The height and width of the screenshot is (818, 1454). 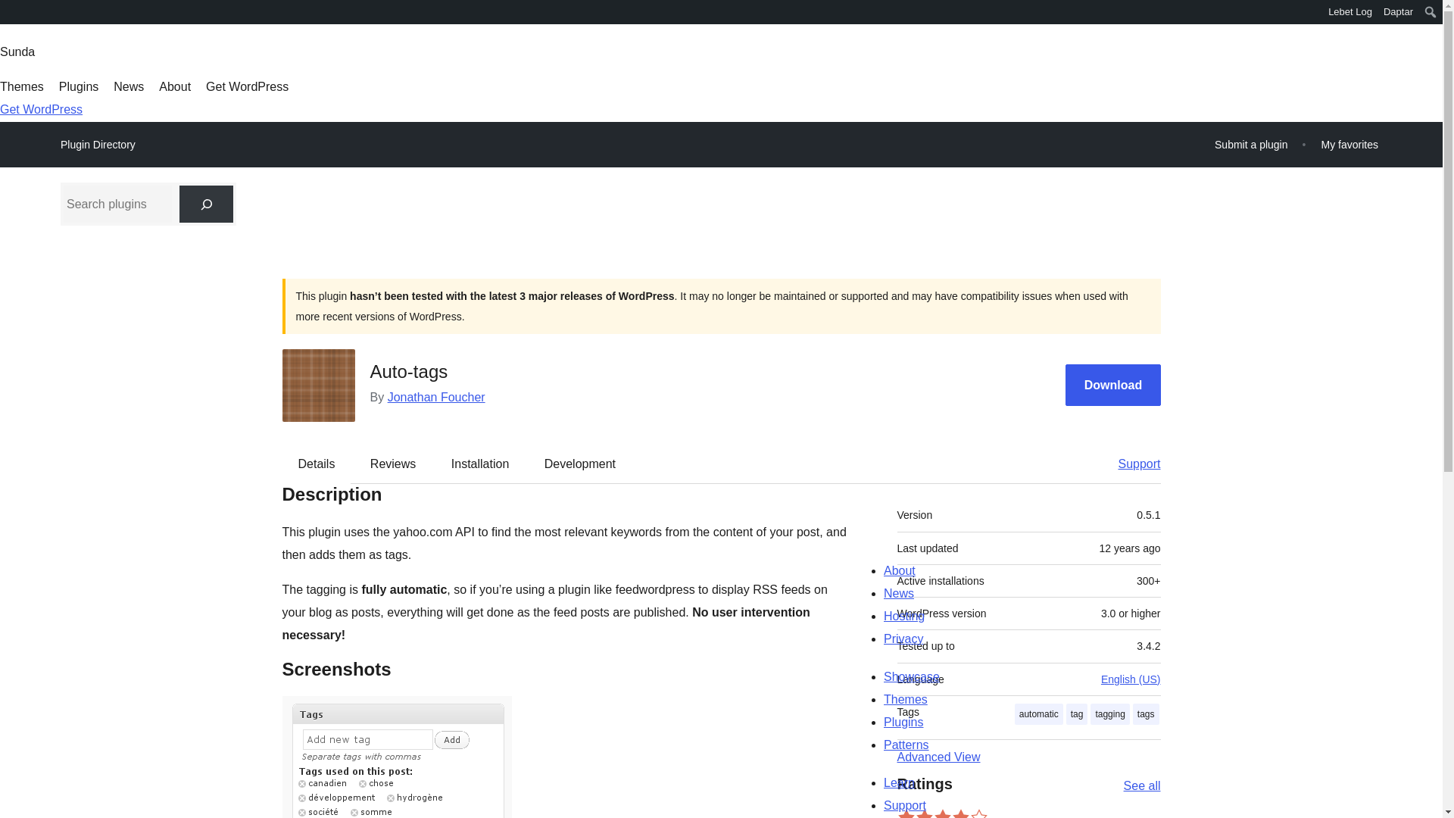 I want to click on Get WordPress, so click(x=41, y=109).